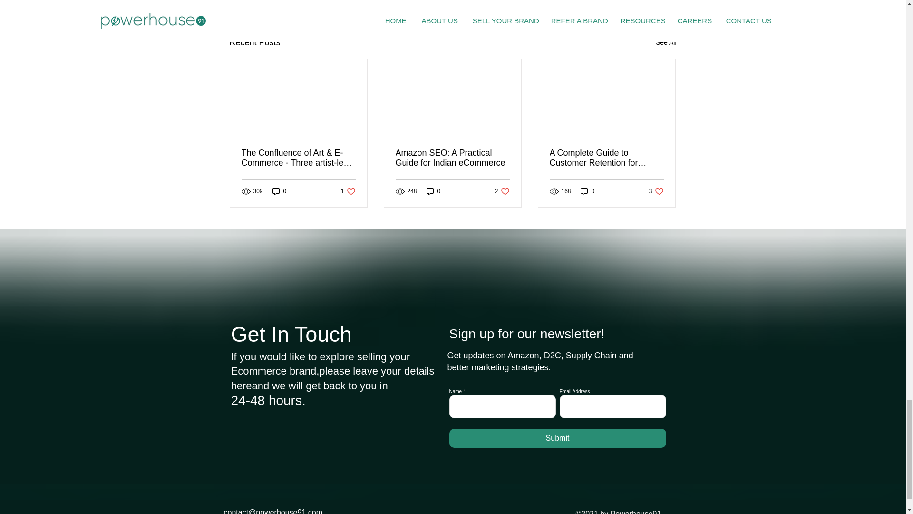 The width and height of the screenshot is (913, 514). I want to click on Amazon SEO: A Practical Guide for Indian eCommerce, so click(656, 191).